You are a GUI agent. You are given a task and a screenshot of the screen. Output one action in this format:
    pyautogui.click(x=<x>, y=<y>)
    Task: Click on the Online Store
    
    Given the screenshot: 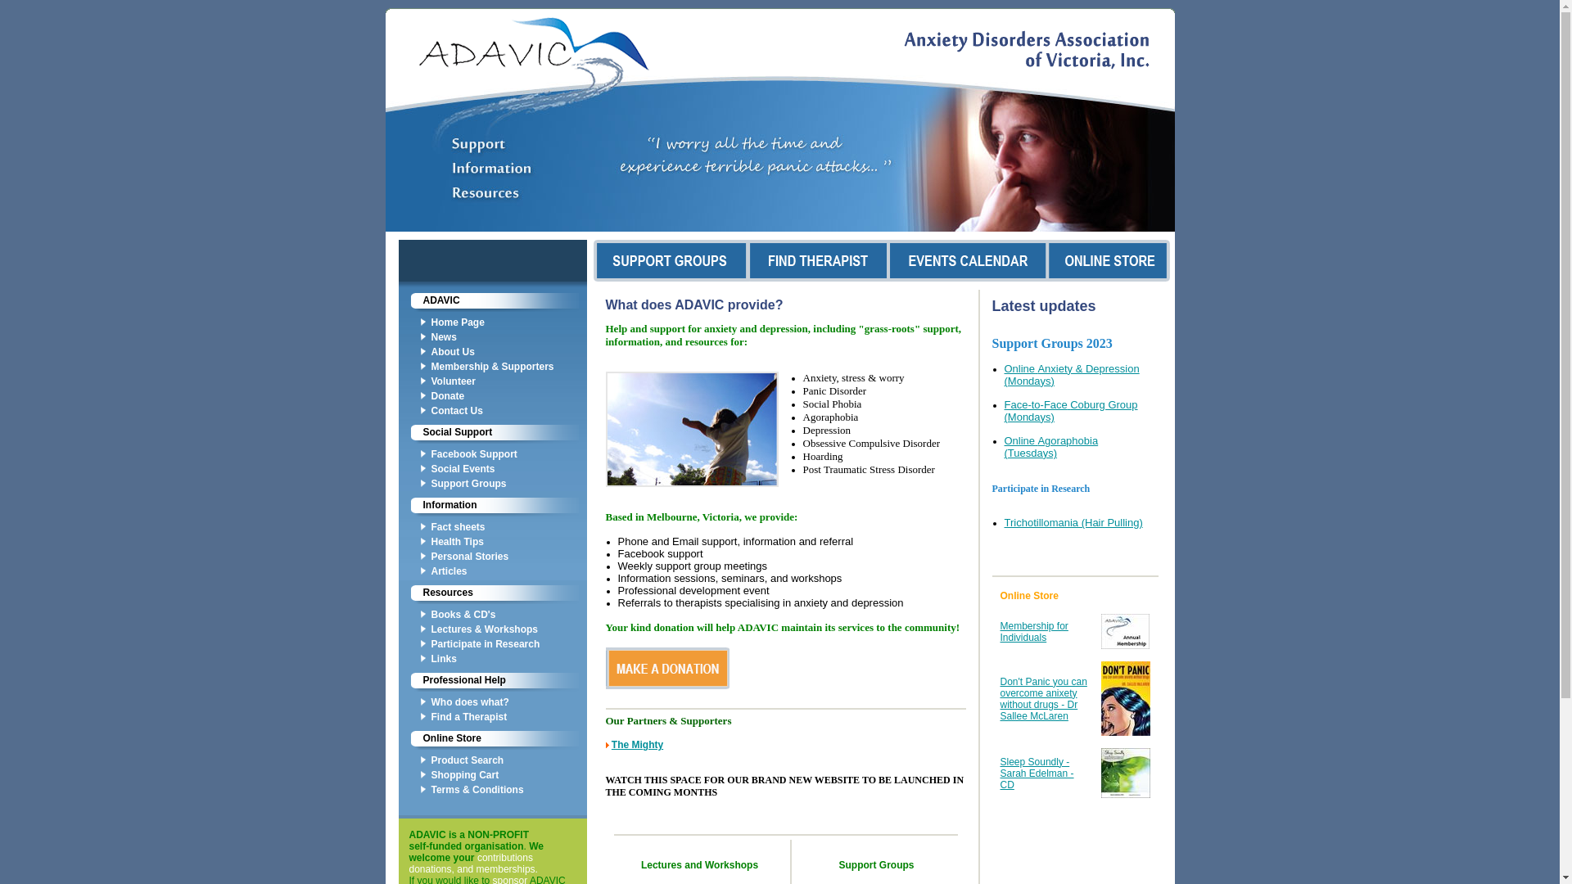 What is the action you would take?
    pyautogui.click(x=492, y=740)
    